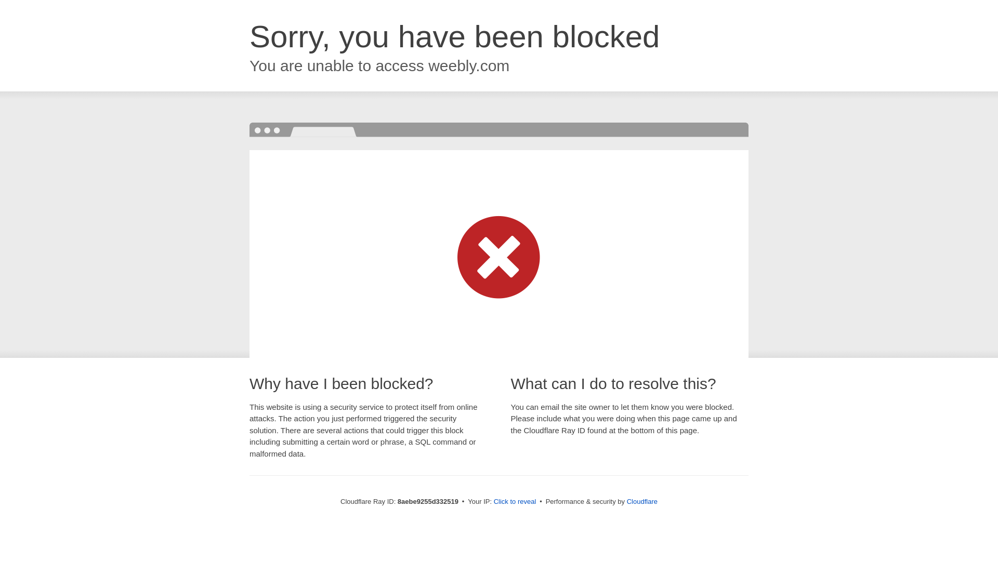 This screenshot has width=998, height=561. Describe the element at coordinates (642, 501) in the screenshot. I see `Cloudflare` at that location.